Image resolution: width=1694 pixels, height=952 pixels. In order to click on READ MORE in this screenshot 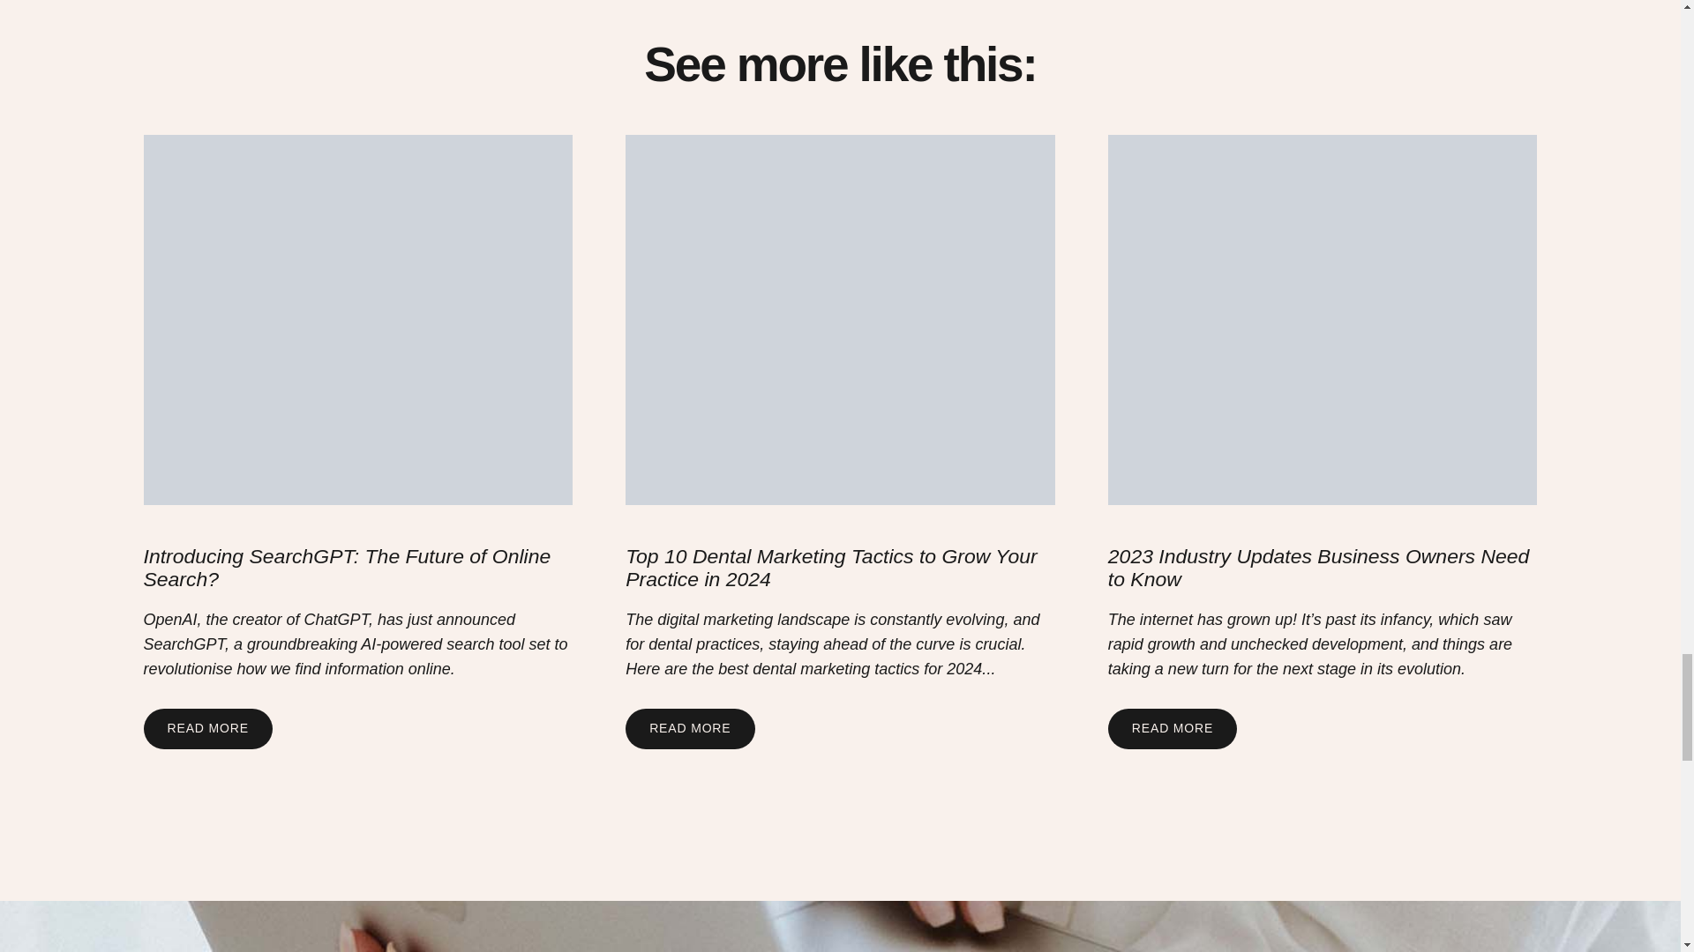, I will do `click(689, 728)`.